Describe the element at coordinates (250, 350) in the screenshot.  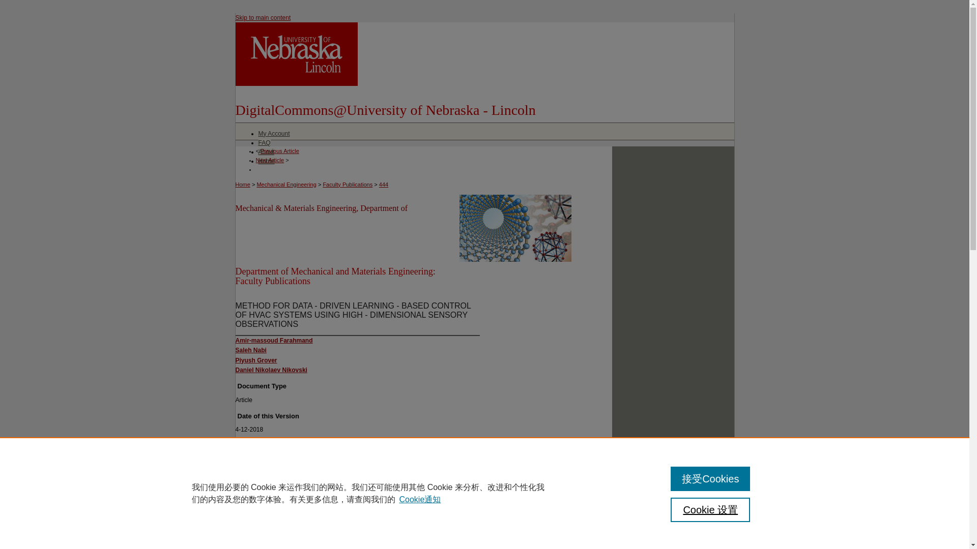
I see `Saleh Nabi` at that location.